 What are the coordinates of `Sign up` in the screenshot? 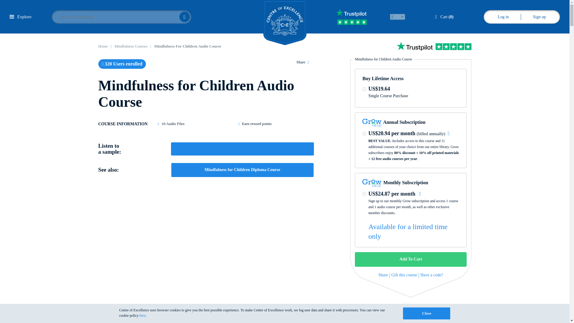 It's located at (539, 17).